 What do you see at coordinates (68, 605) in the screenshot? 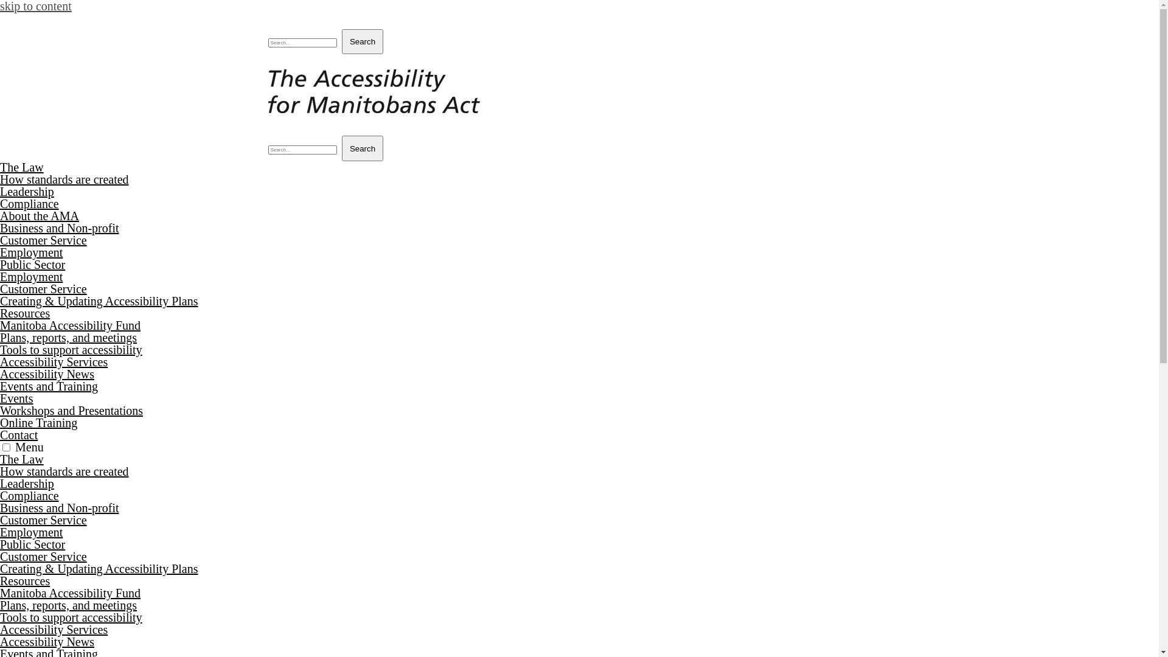
I see `Plans, reports, and meetings` at bounding box center [68, 605].